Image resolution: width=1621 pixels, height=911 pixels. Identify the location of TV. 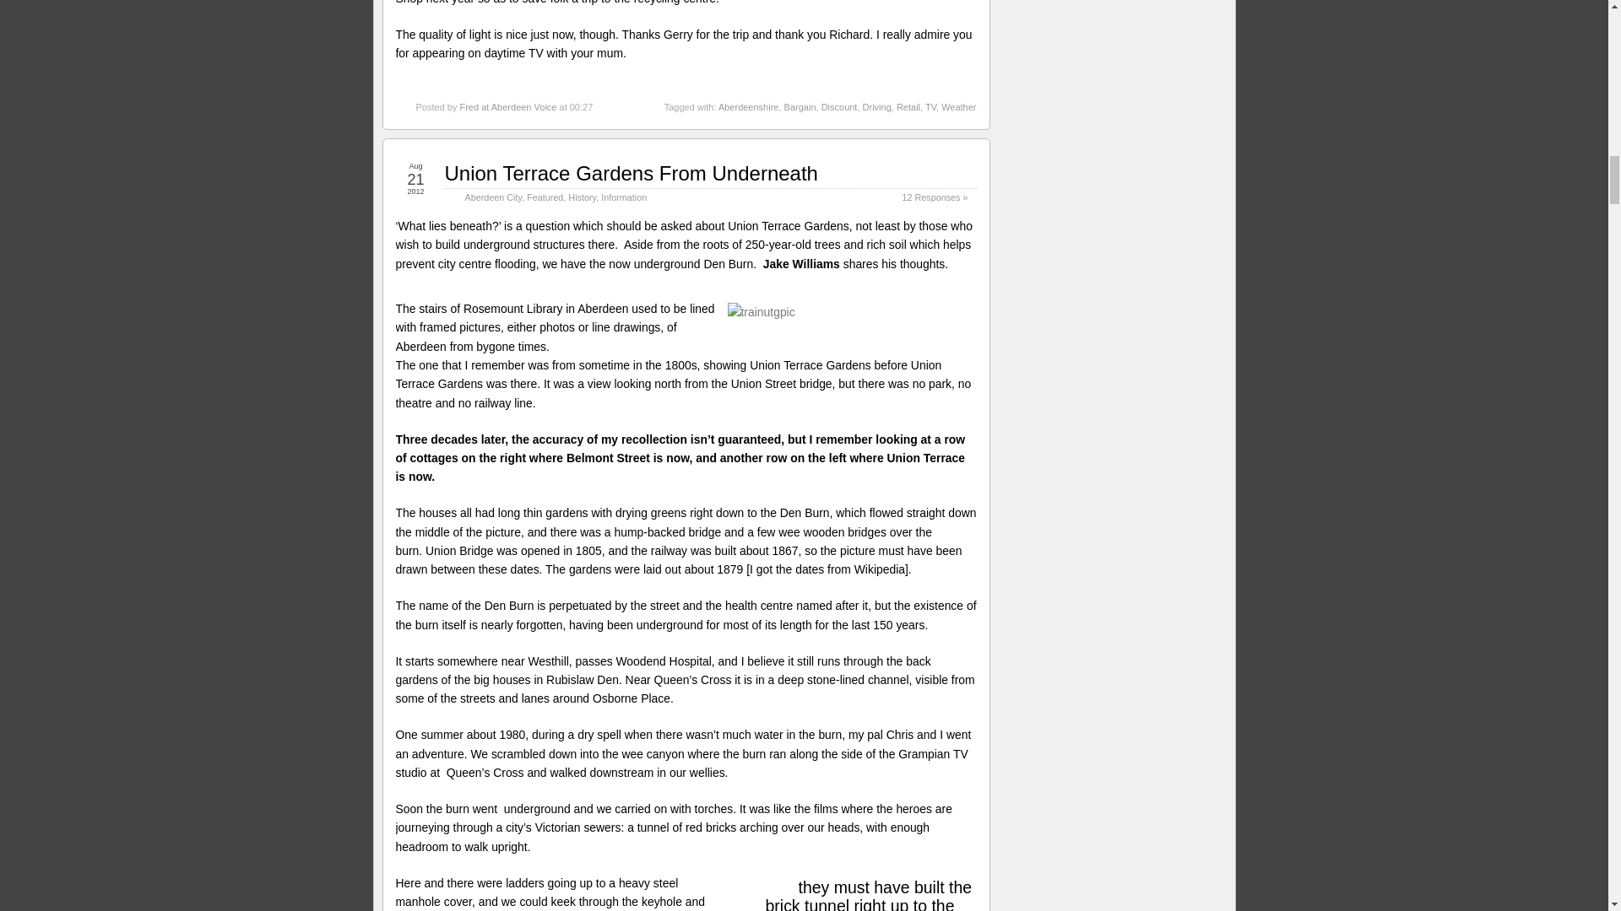
(930, 106).